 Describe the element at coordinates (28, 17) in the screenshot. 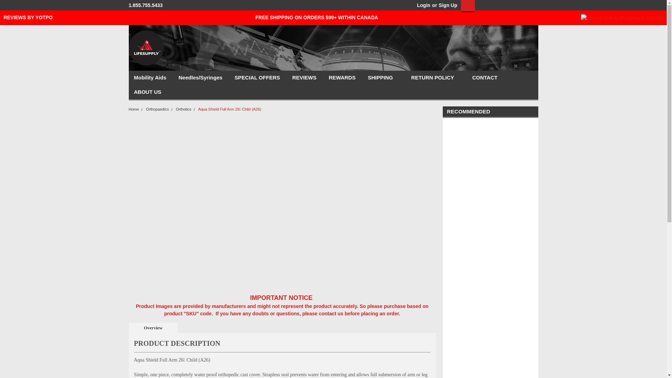

I see `REVIEWS BY YOTPO` at that location.